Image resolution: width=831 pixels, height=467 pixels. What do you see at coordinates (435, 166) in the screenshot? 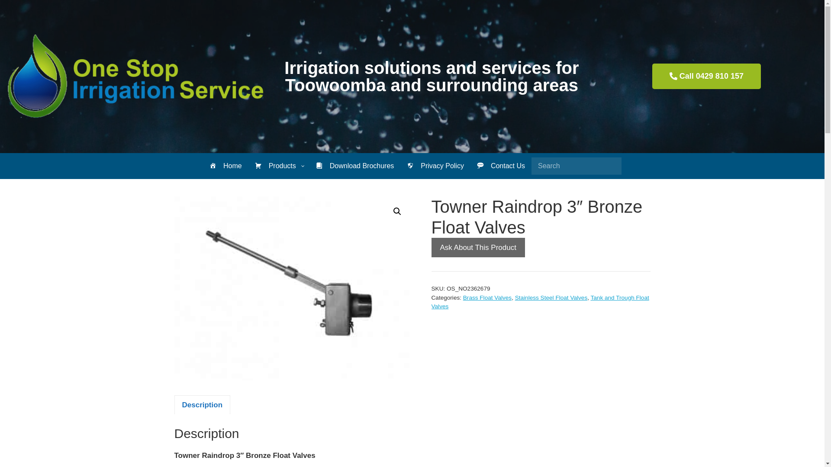
I see `Privacy Policy` at bounding box center [435, 166].